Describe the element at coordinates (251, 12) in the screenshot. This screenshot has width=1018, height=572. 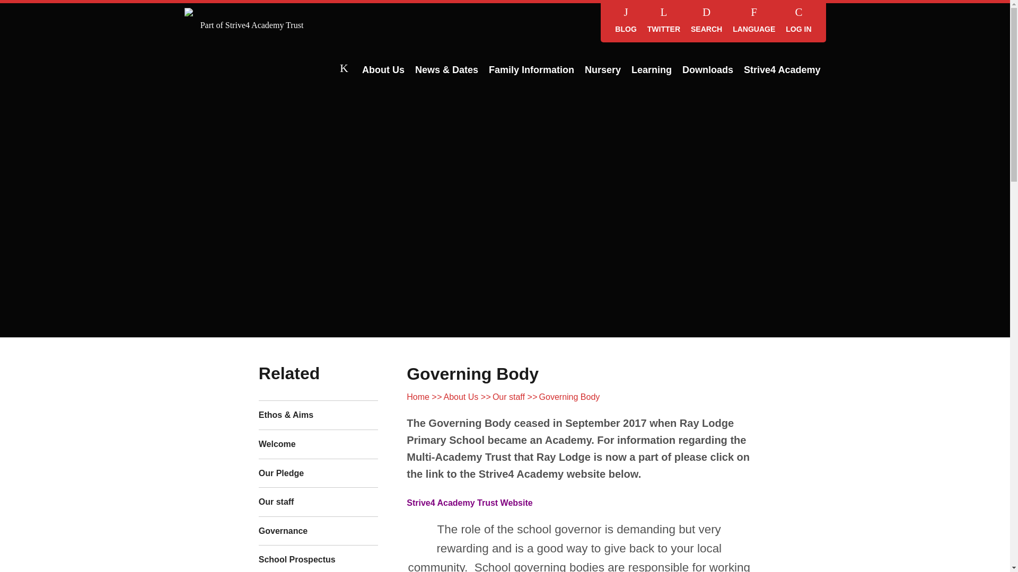
I see `Home Page` at that location.